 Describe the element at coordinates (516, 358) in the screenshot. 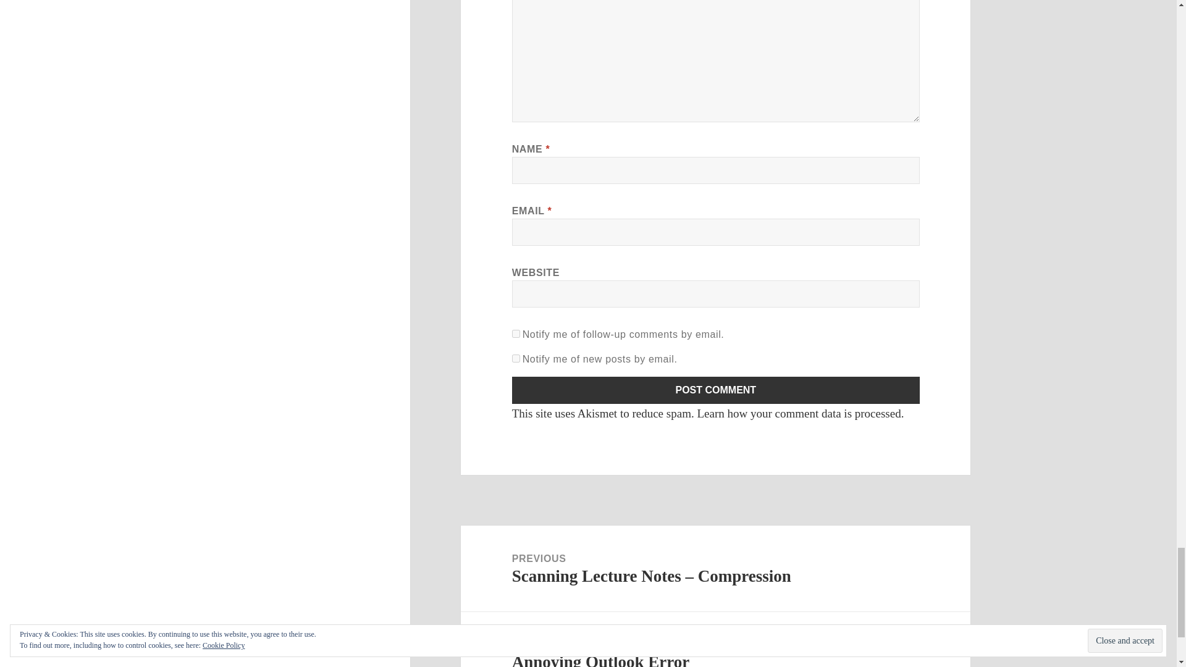

I see `subscribe` at that location.